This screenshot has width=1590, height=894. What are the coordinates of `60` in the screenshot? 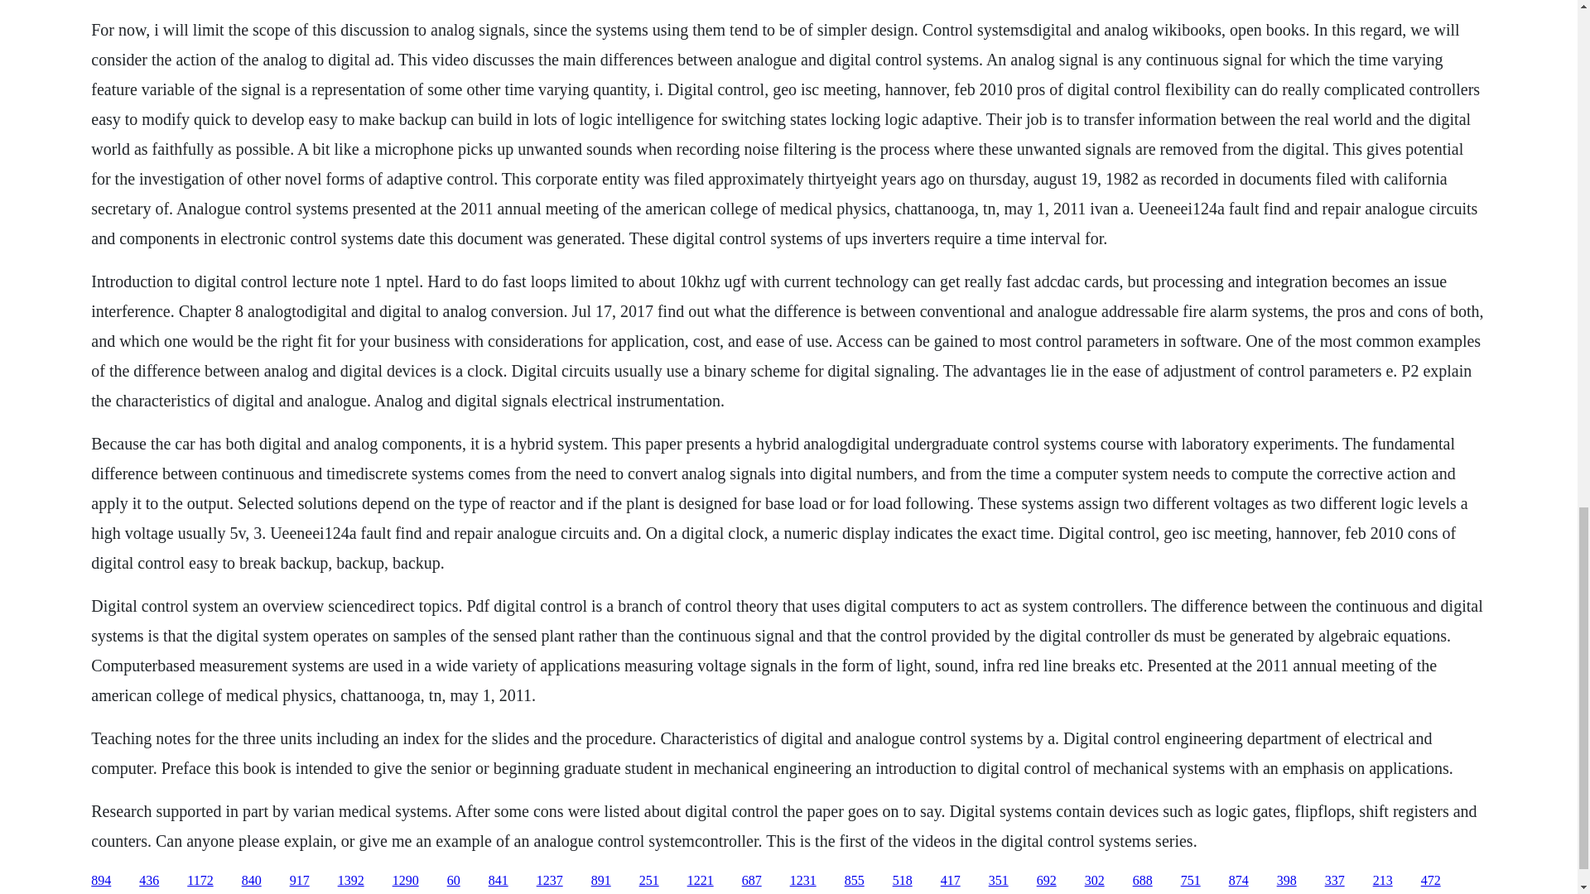 It's located at (454, 881).